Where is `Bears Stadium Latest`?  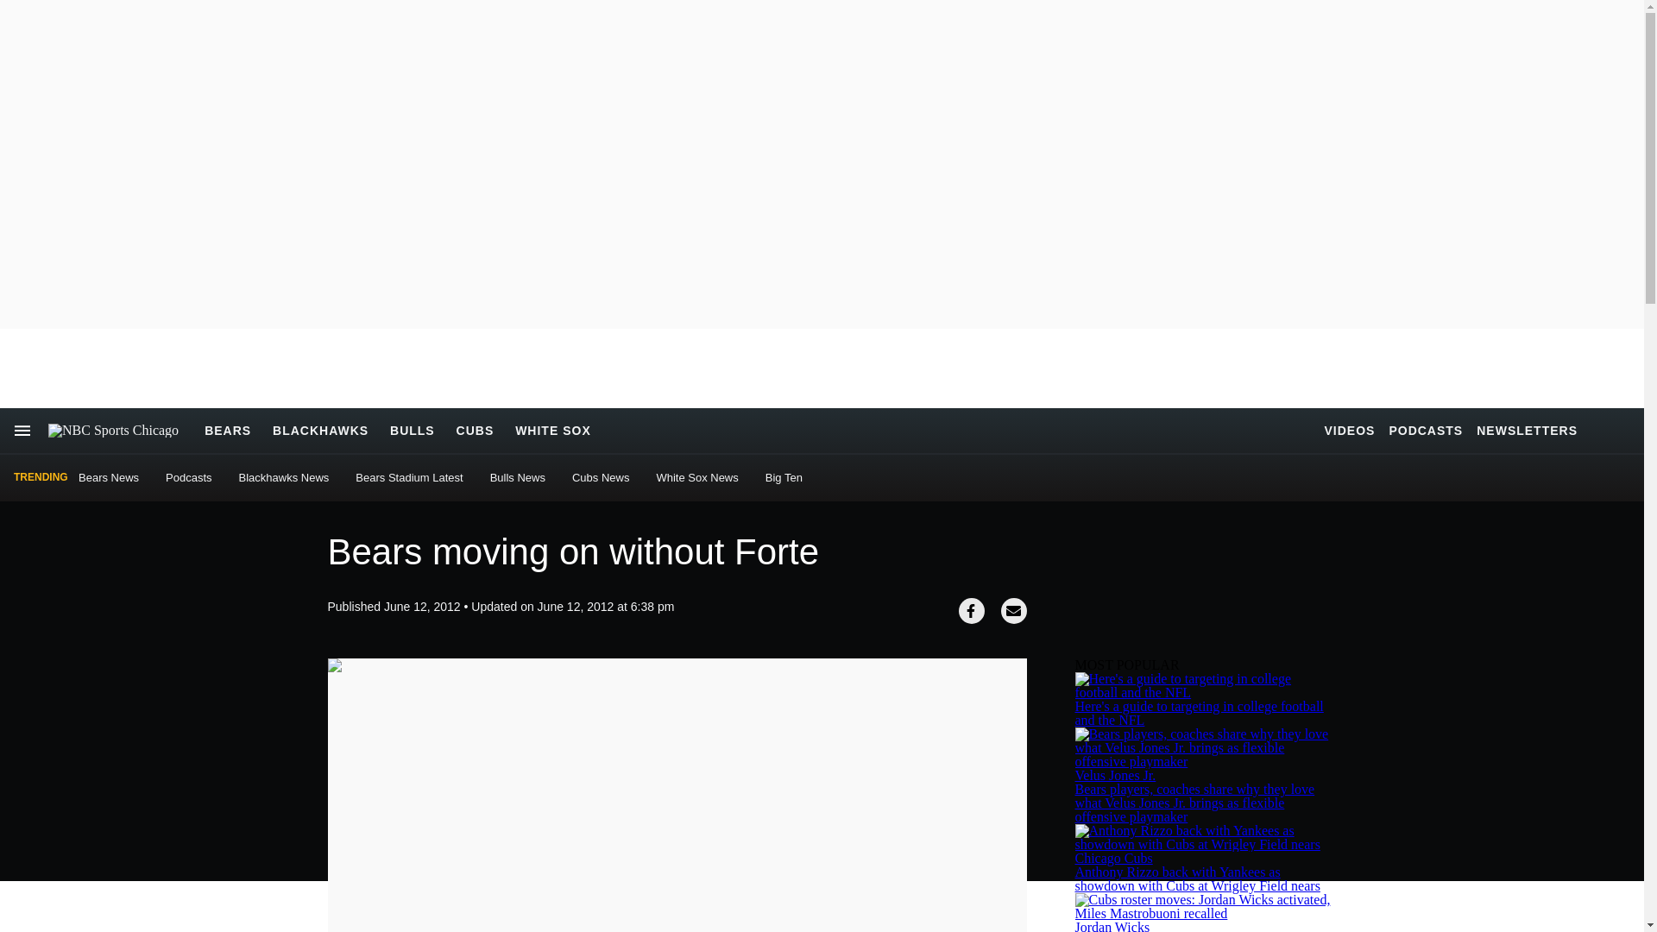
Bears Stadium Latest is located at coordinates (409, 477).